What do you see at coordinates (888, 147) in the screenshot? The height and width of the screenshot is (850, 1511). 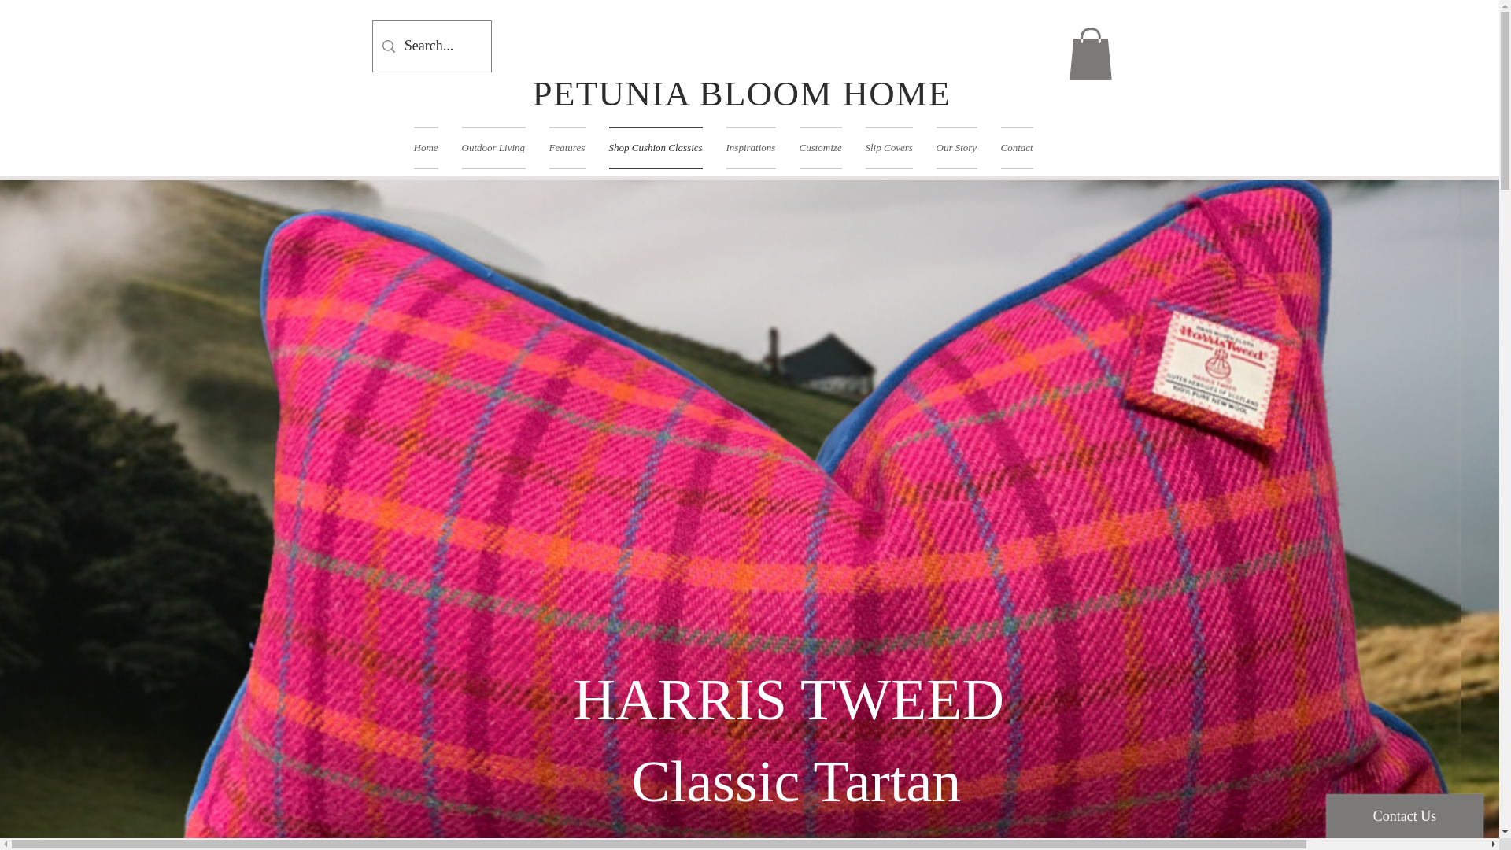 I see `Slip Covers` at bounding box center [888, 147].